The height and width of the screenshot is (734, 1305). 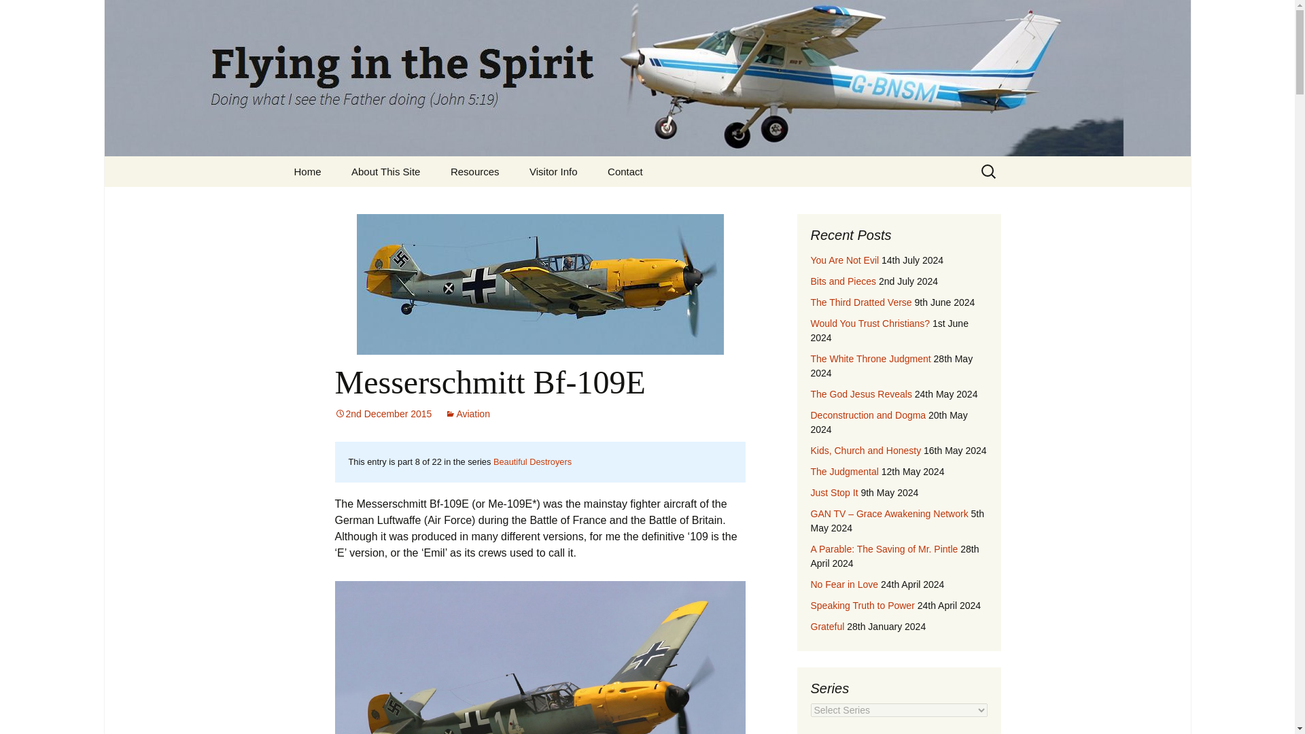 I want to click on Permalink to Messerschmitt Bf-109E, so click(x=383, y=413).